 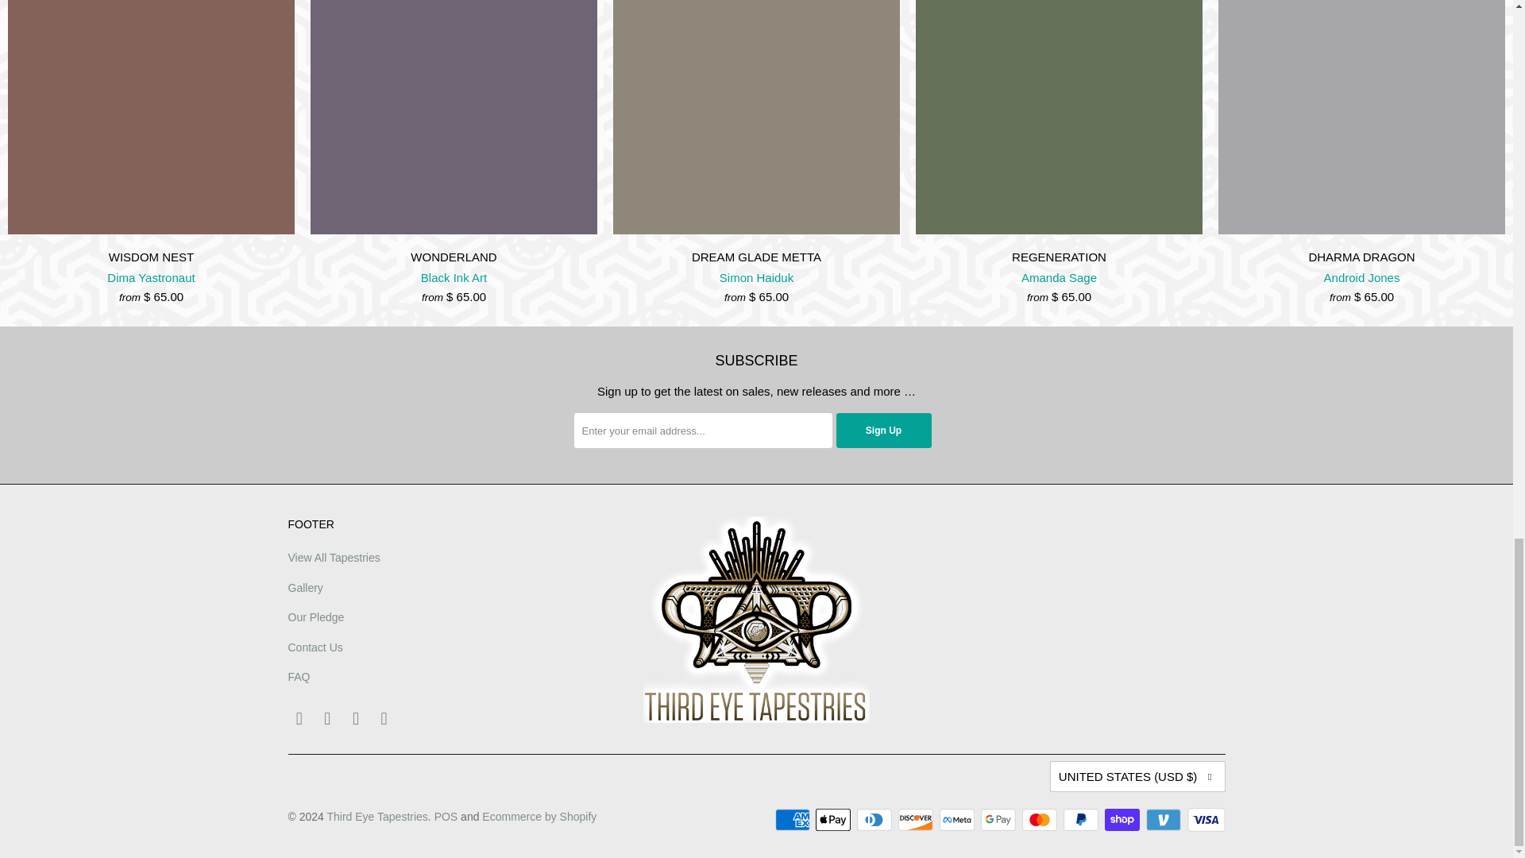 What do you see at coordinates (917, 820) in the screenshot?
I see `Discover` at bounding box center [917, 820].